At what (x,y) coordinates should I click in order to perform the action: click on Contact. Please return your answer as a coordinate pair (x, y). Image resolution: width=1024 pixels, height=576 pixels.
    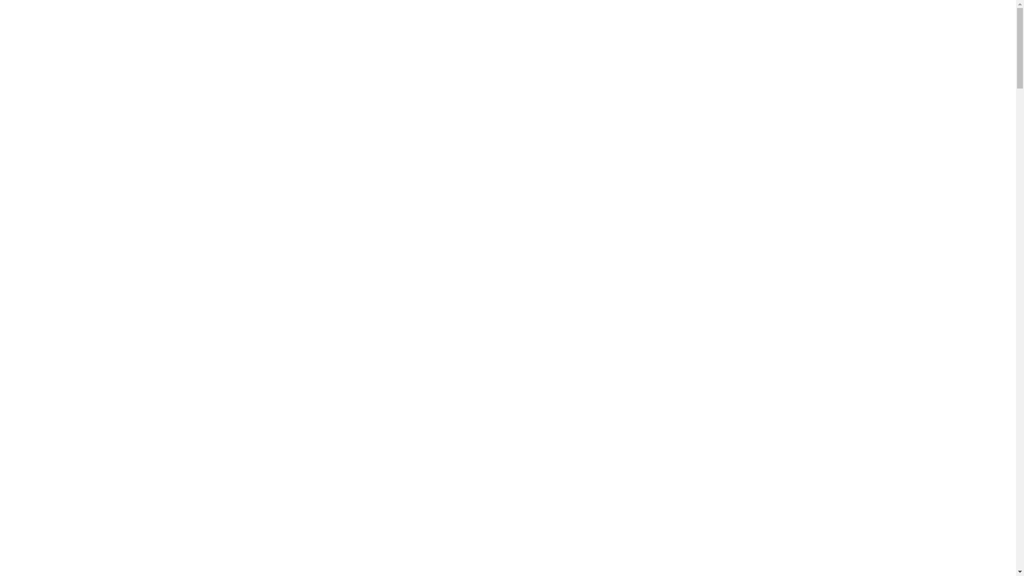
    Looking at the image, I should click on (827, 46).